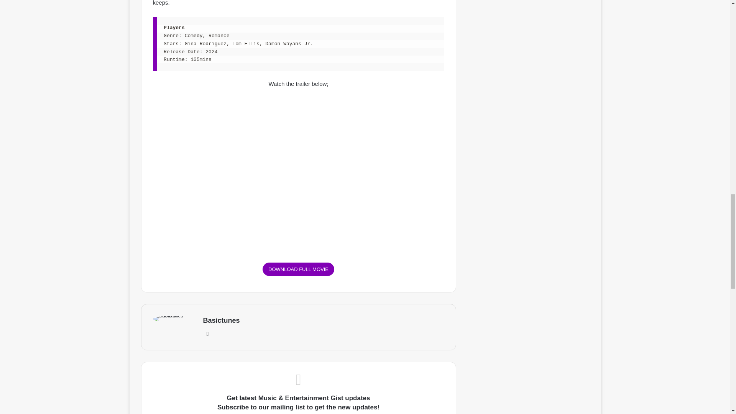 Image resolution: width=736 pixels, height=414 pixels. What do you see at coordinates (208, 333) in the screenshot?
I see `Website` at bounding box center [208, 333].